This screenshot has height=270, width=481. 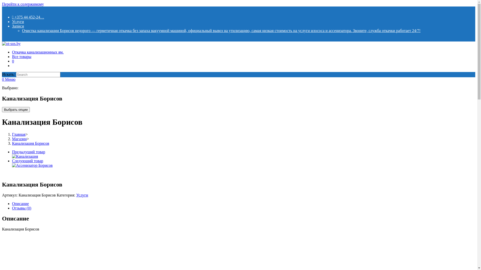 What do you see at coordinates (13, 61) in the screenshot?
I see `0` at bounding box center [13, 61].